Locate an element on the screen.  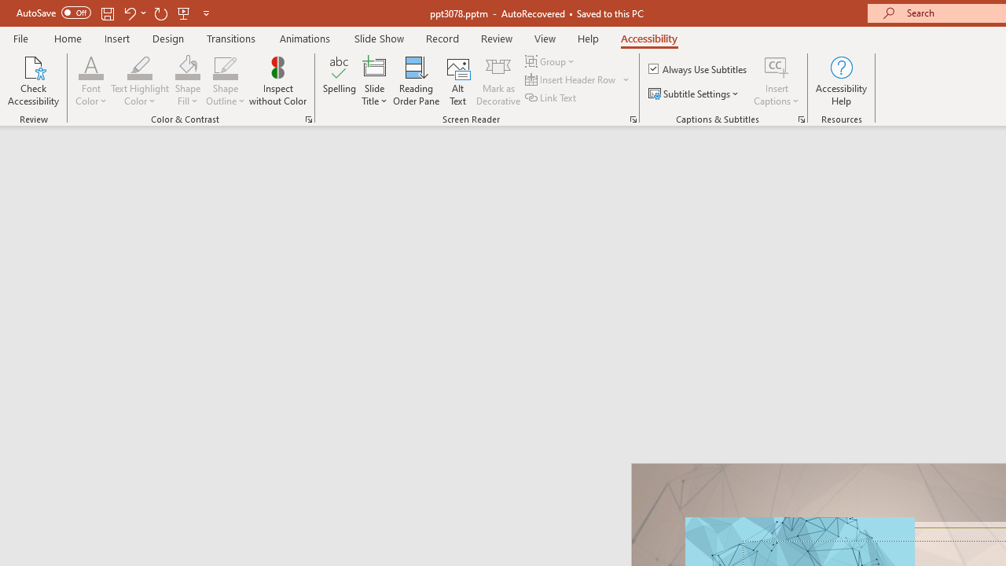
Color & Contrast is located at coordinates (308, 119).